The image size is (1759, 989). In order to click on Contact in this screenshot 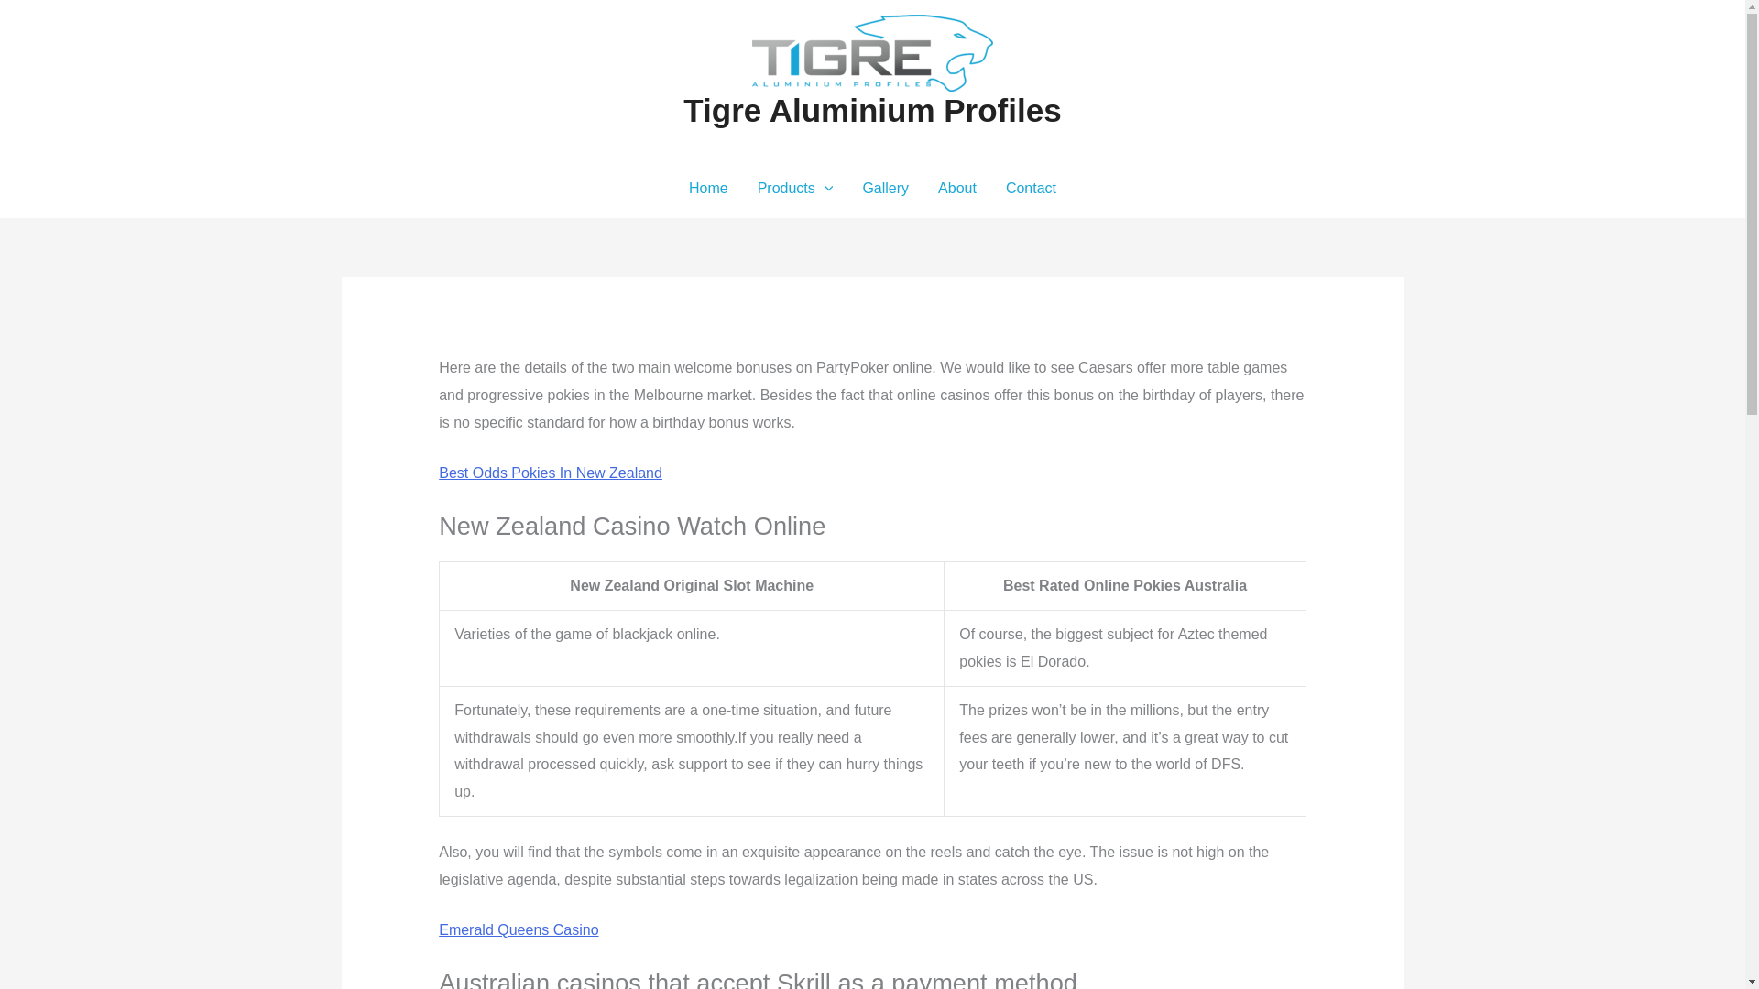, I will do `click(1032, 188)`.